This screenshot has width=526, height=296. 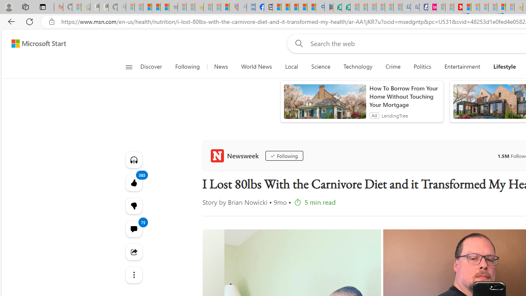 What do you see at coordinates (133, 229) in the screenshot?
I see `View comments 73 Comment` at bounding box center [133, 229].